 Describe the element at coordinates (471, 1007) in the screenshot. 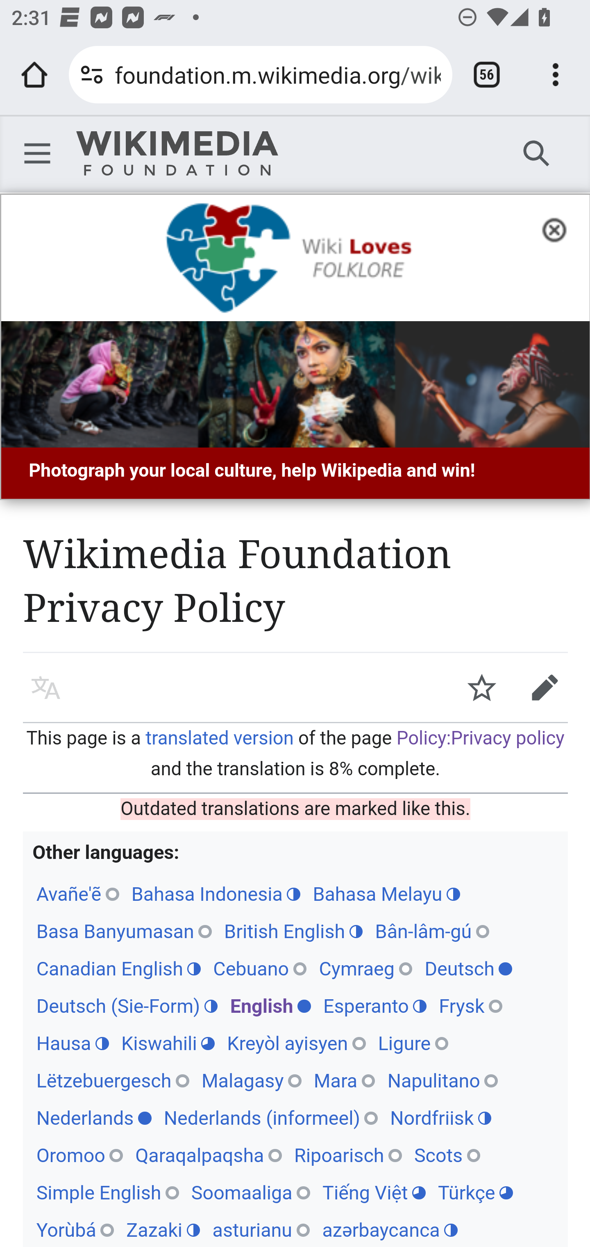

I see `Frysk` at that location.